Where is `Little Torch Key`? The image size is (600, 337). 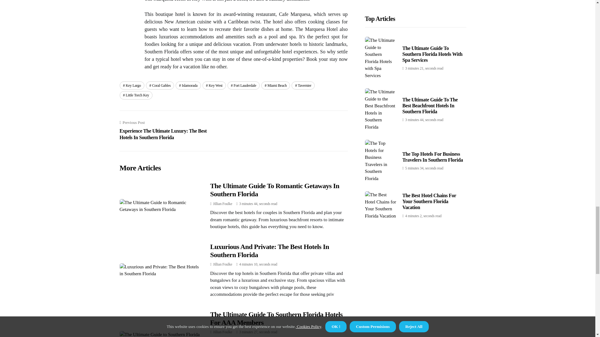 Little Torch Key is located at coordinates (136, 95).